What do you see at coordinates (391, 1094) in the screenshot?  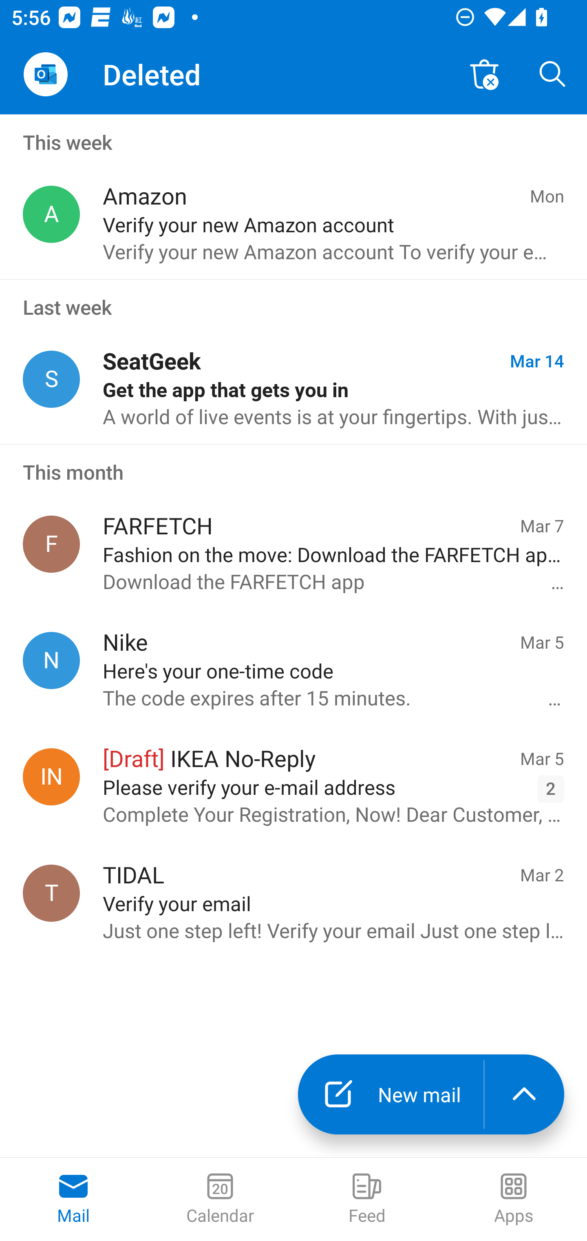 I see `New mail` at bounding box center [391, 1094].